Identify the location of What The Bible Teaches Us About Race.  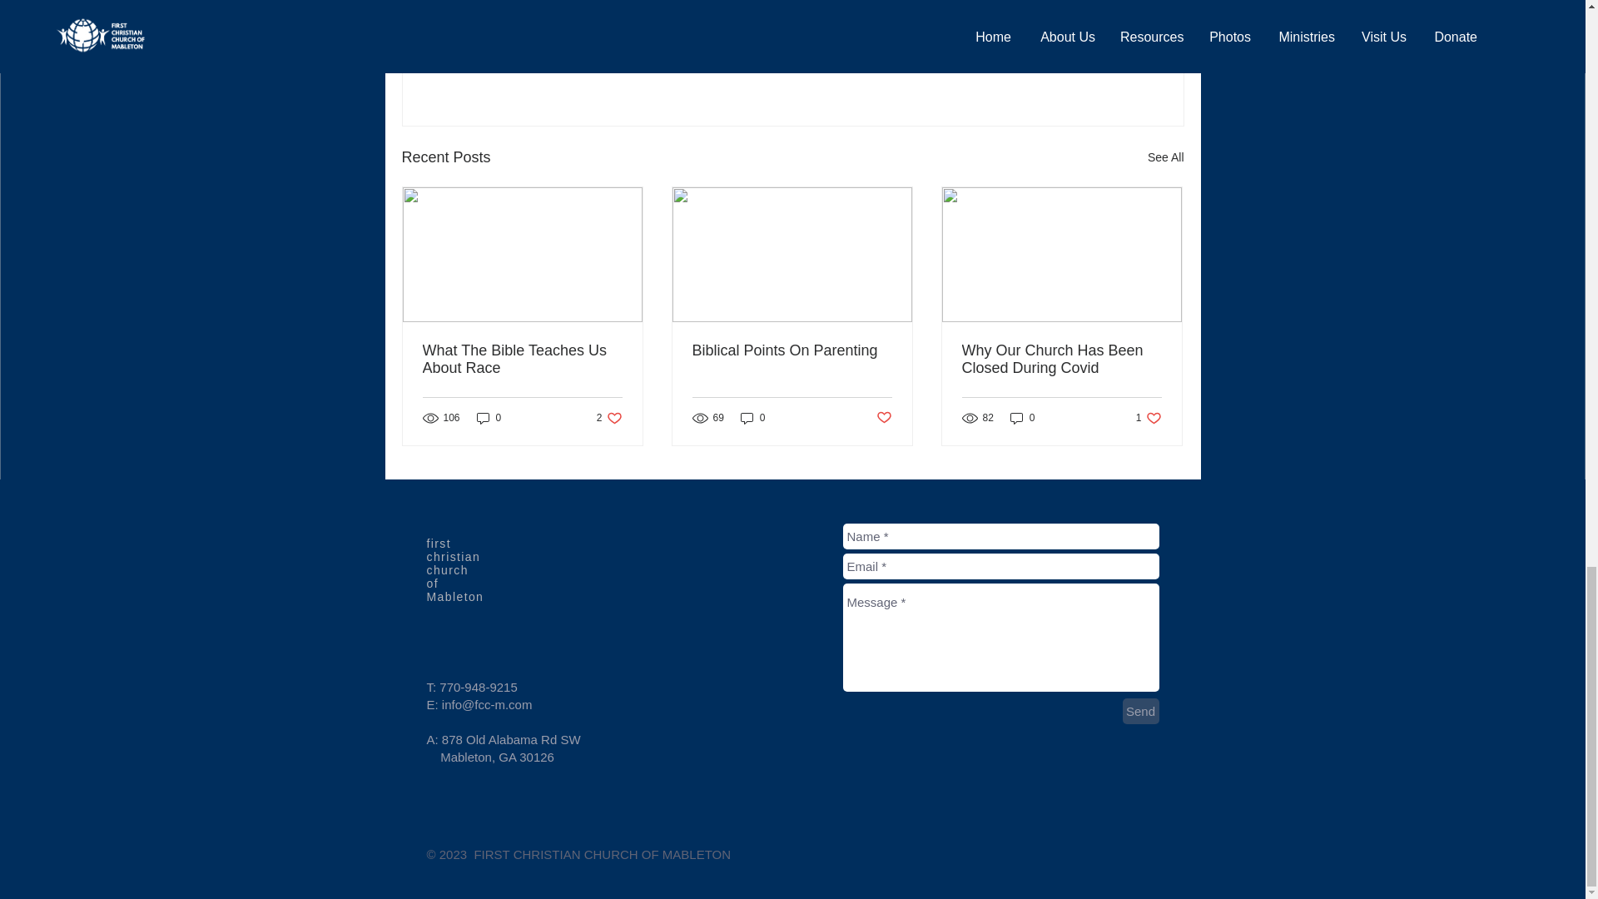
(1022, 418).